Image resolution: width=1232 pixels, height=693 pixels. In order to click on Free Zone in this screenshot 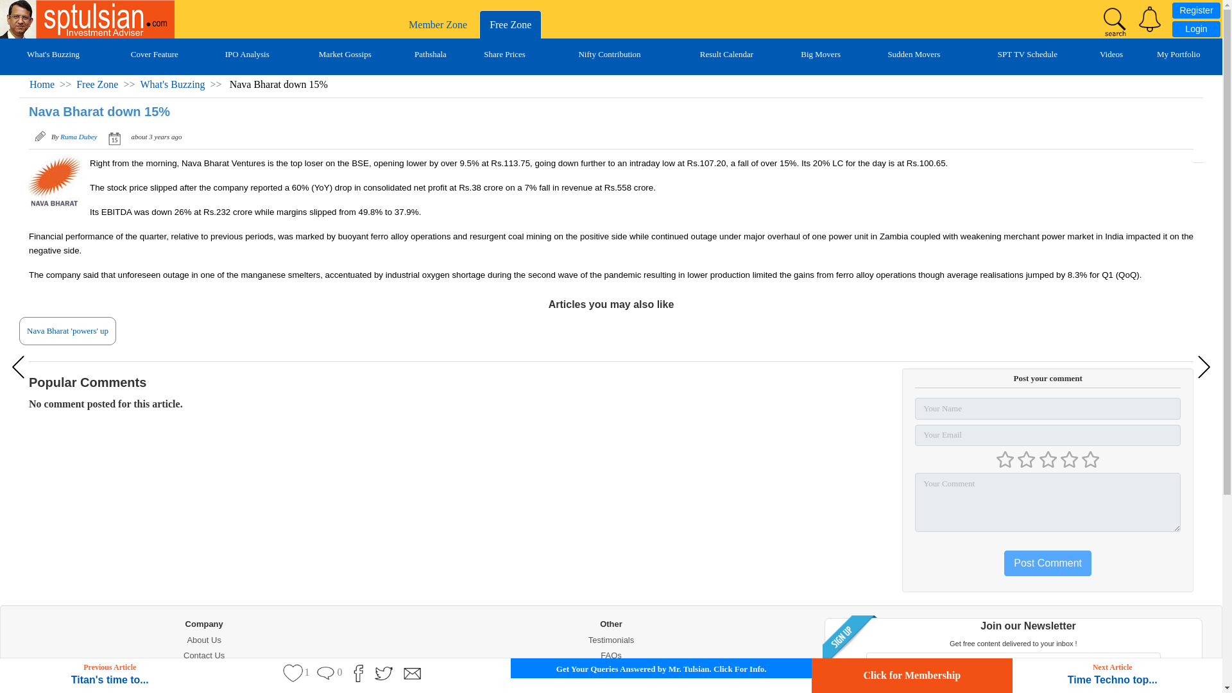, I will do `click(510, 24)`.